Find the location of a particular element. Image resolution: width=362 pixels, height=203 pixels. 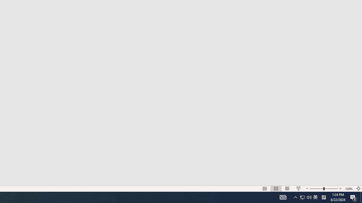

Zoom 100% is located at coordinates (349, 188).